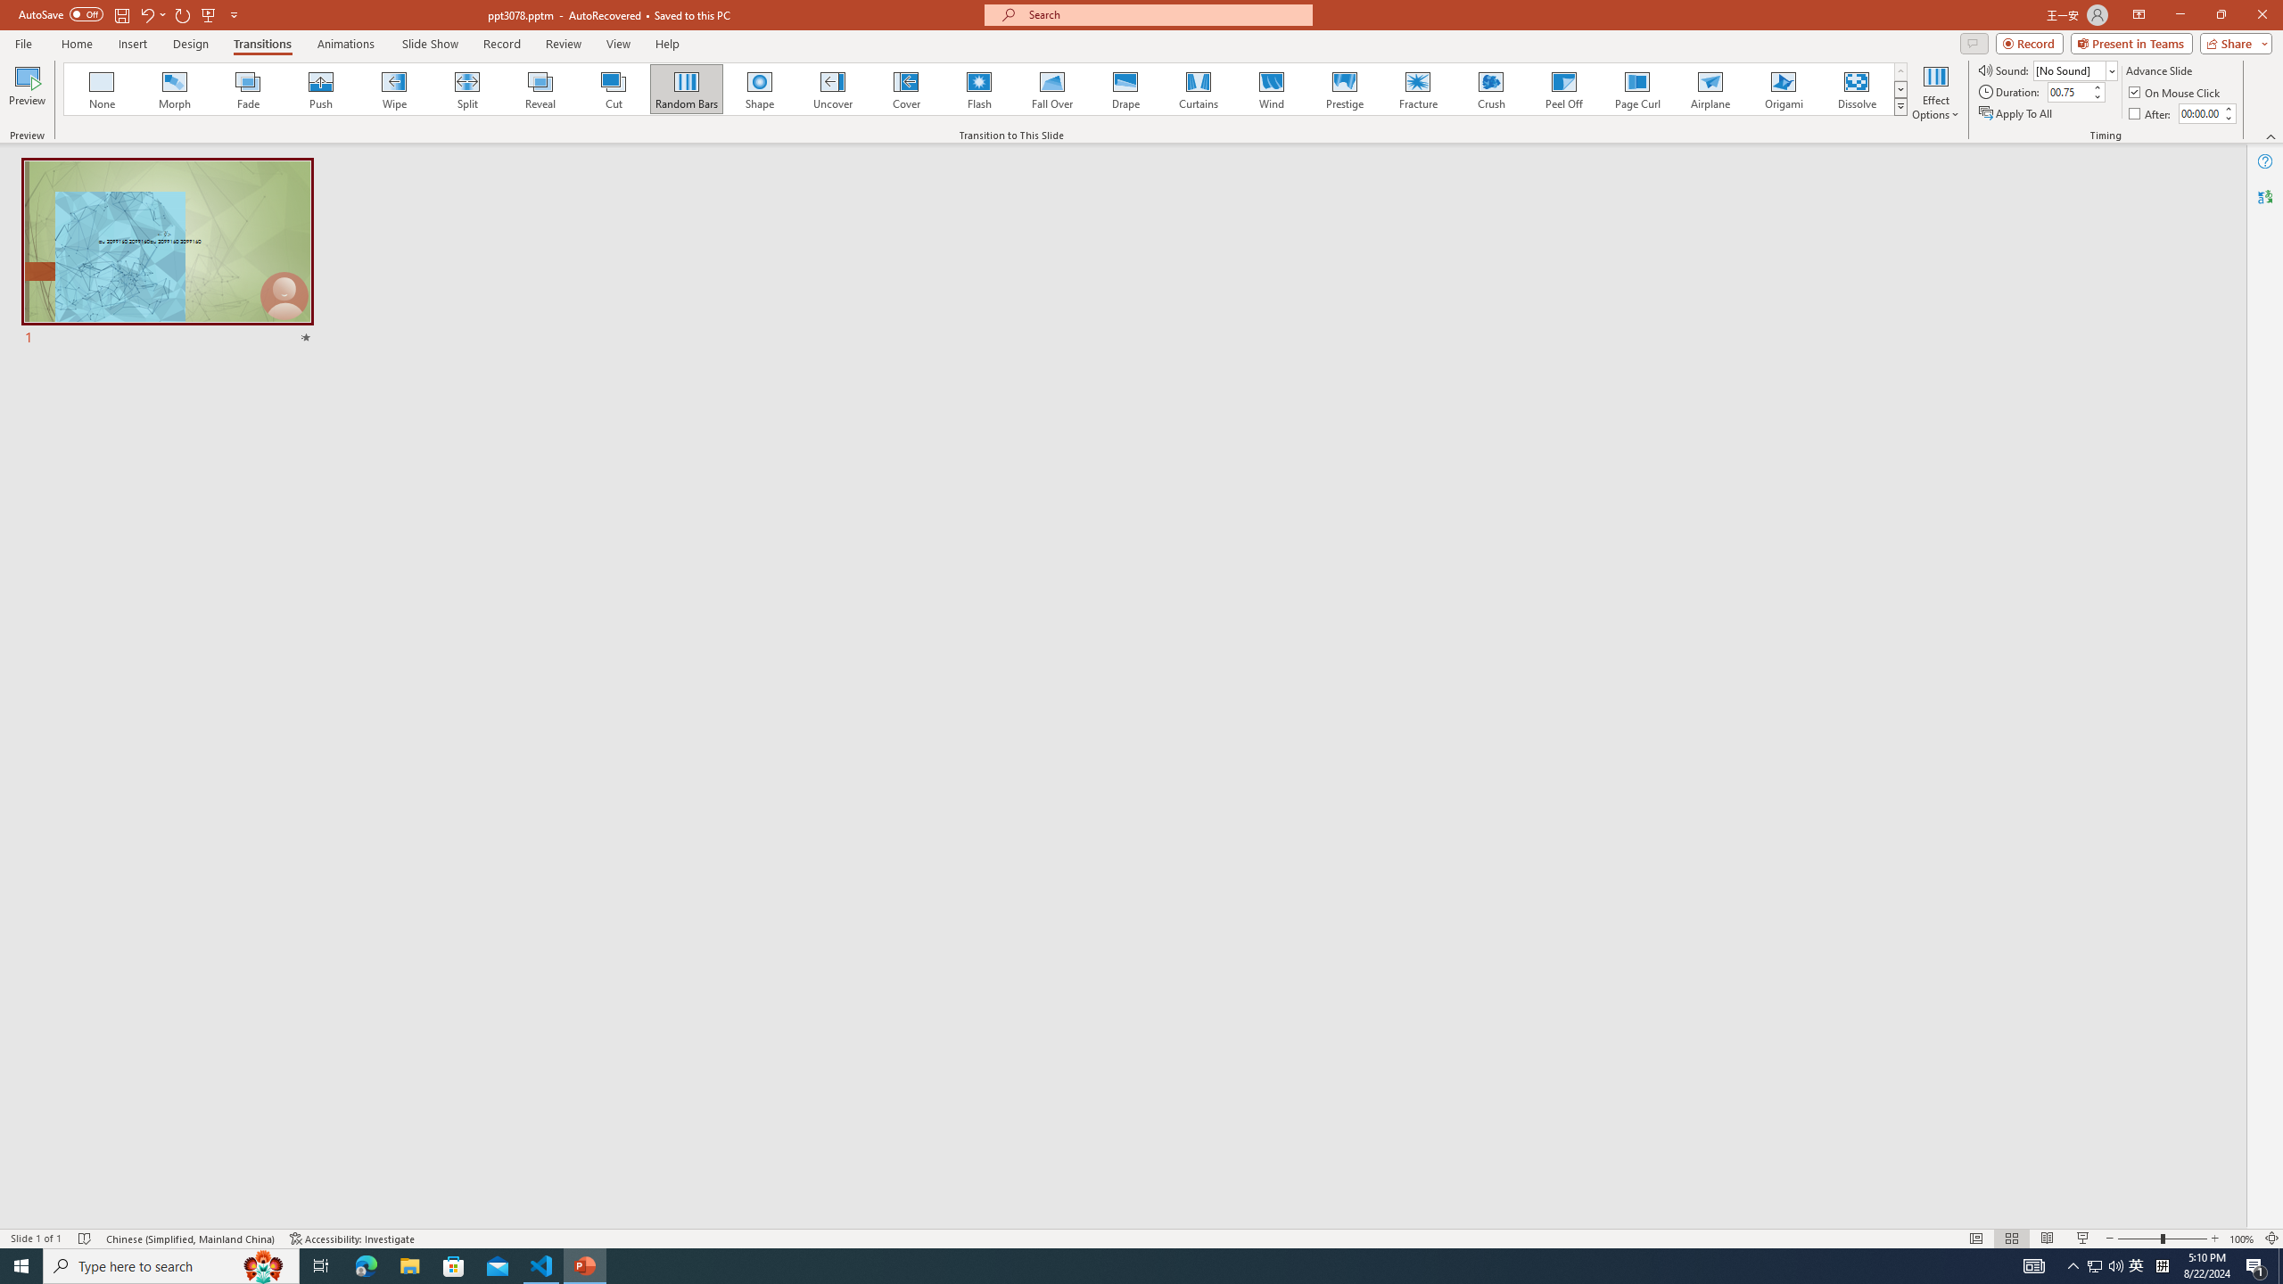  Describe the element at coordinates (2176, 93) in the screenshot. I see `On Mouse Click` at that location.